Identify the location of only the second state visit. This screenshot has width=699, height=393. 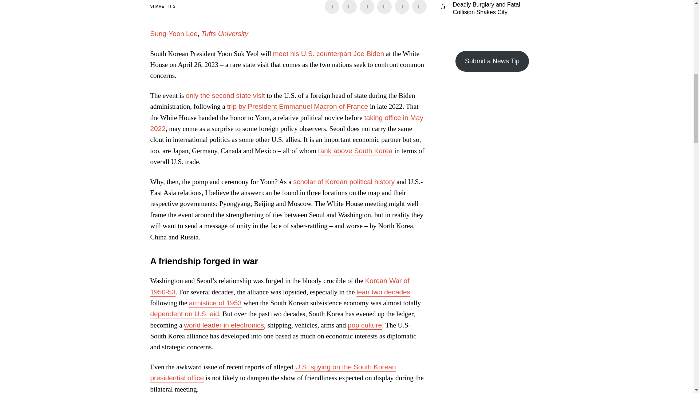
(225, 95).